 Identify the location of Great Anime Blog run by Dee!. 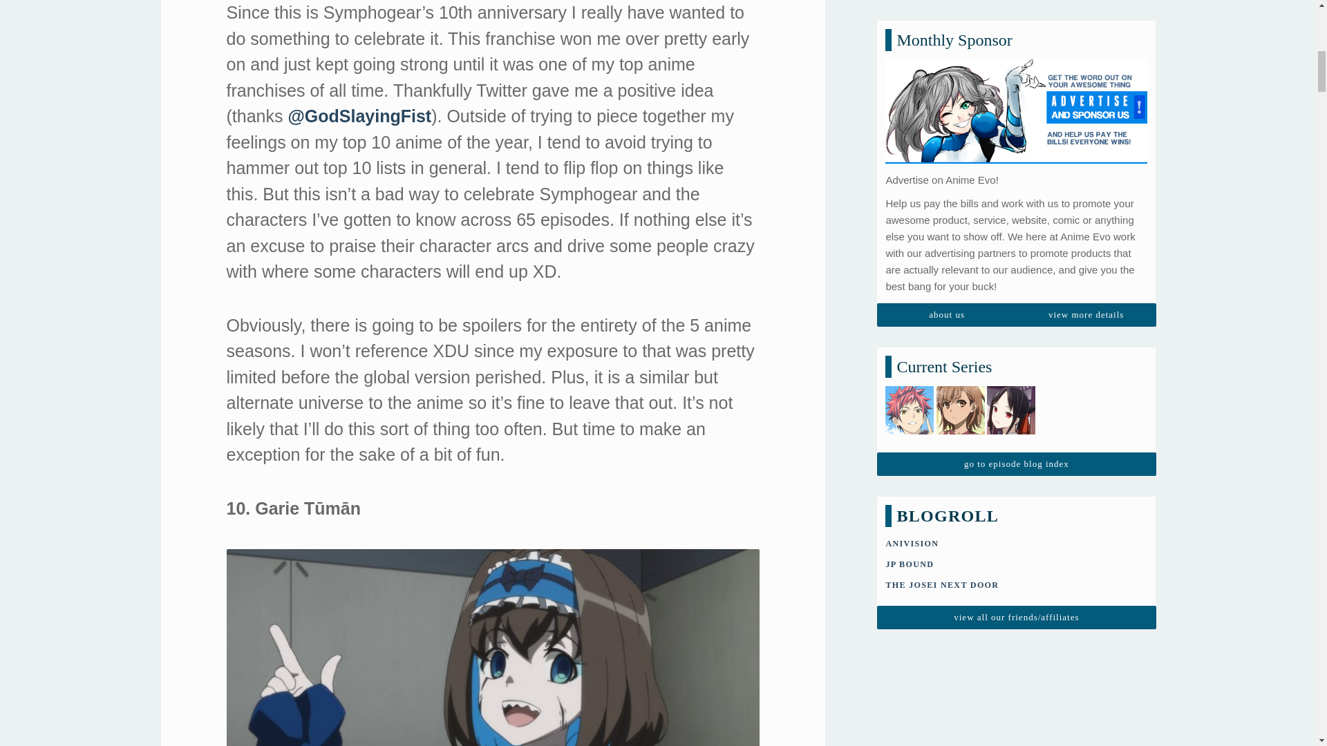
(941, 358).